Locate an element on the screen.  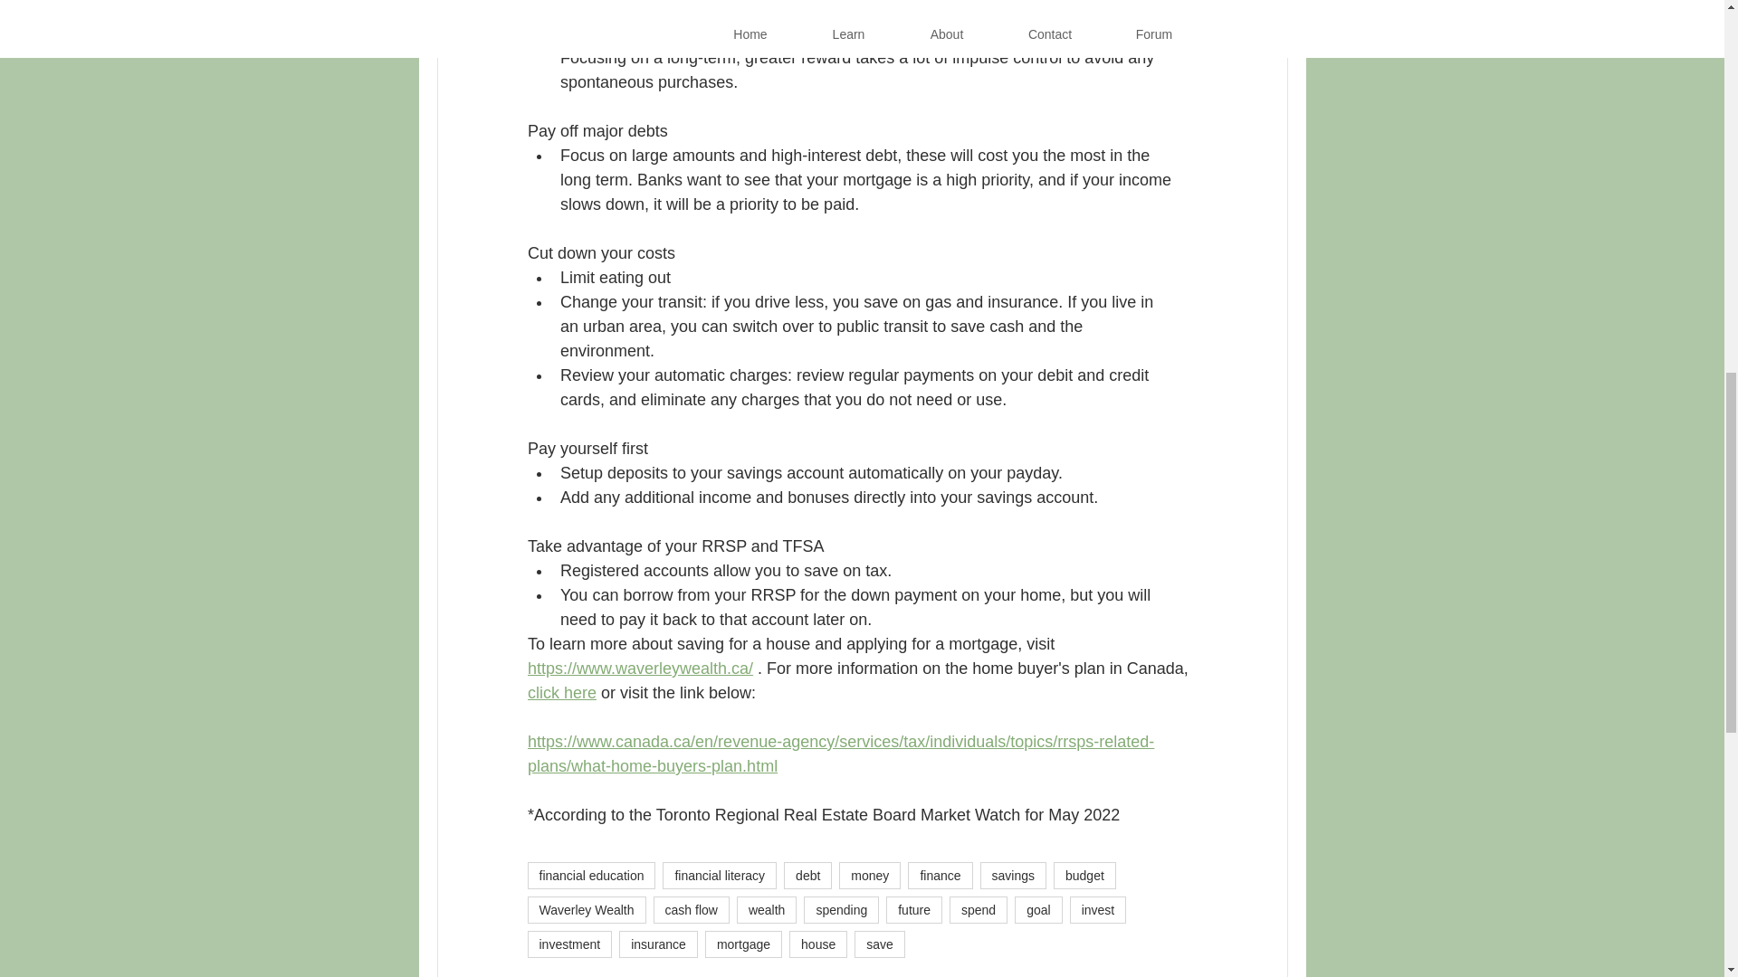
spending is located at coordinates (841, 910).